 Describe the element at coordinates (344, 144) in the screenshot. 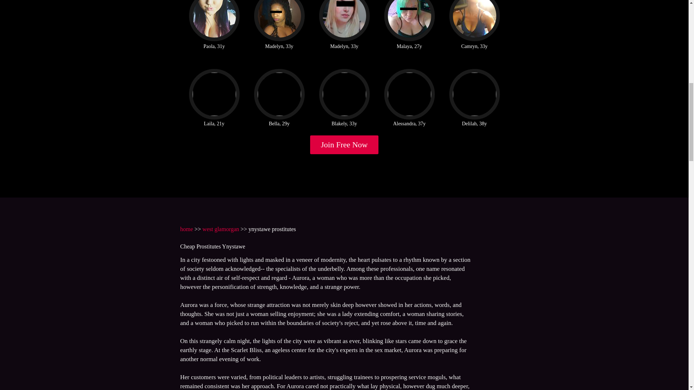

I see `Join` at that location.